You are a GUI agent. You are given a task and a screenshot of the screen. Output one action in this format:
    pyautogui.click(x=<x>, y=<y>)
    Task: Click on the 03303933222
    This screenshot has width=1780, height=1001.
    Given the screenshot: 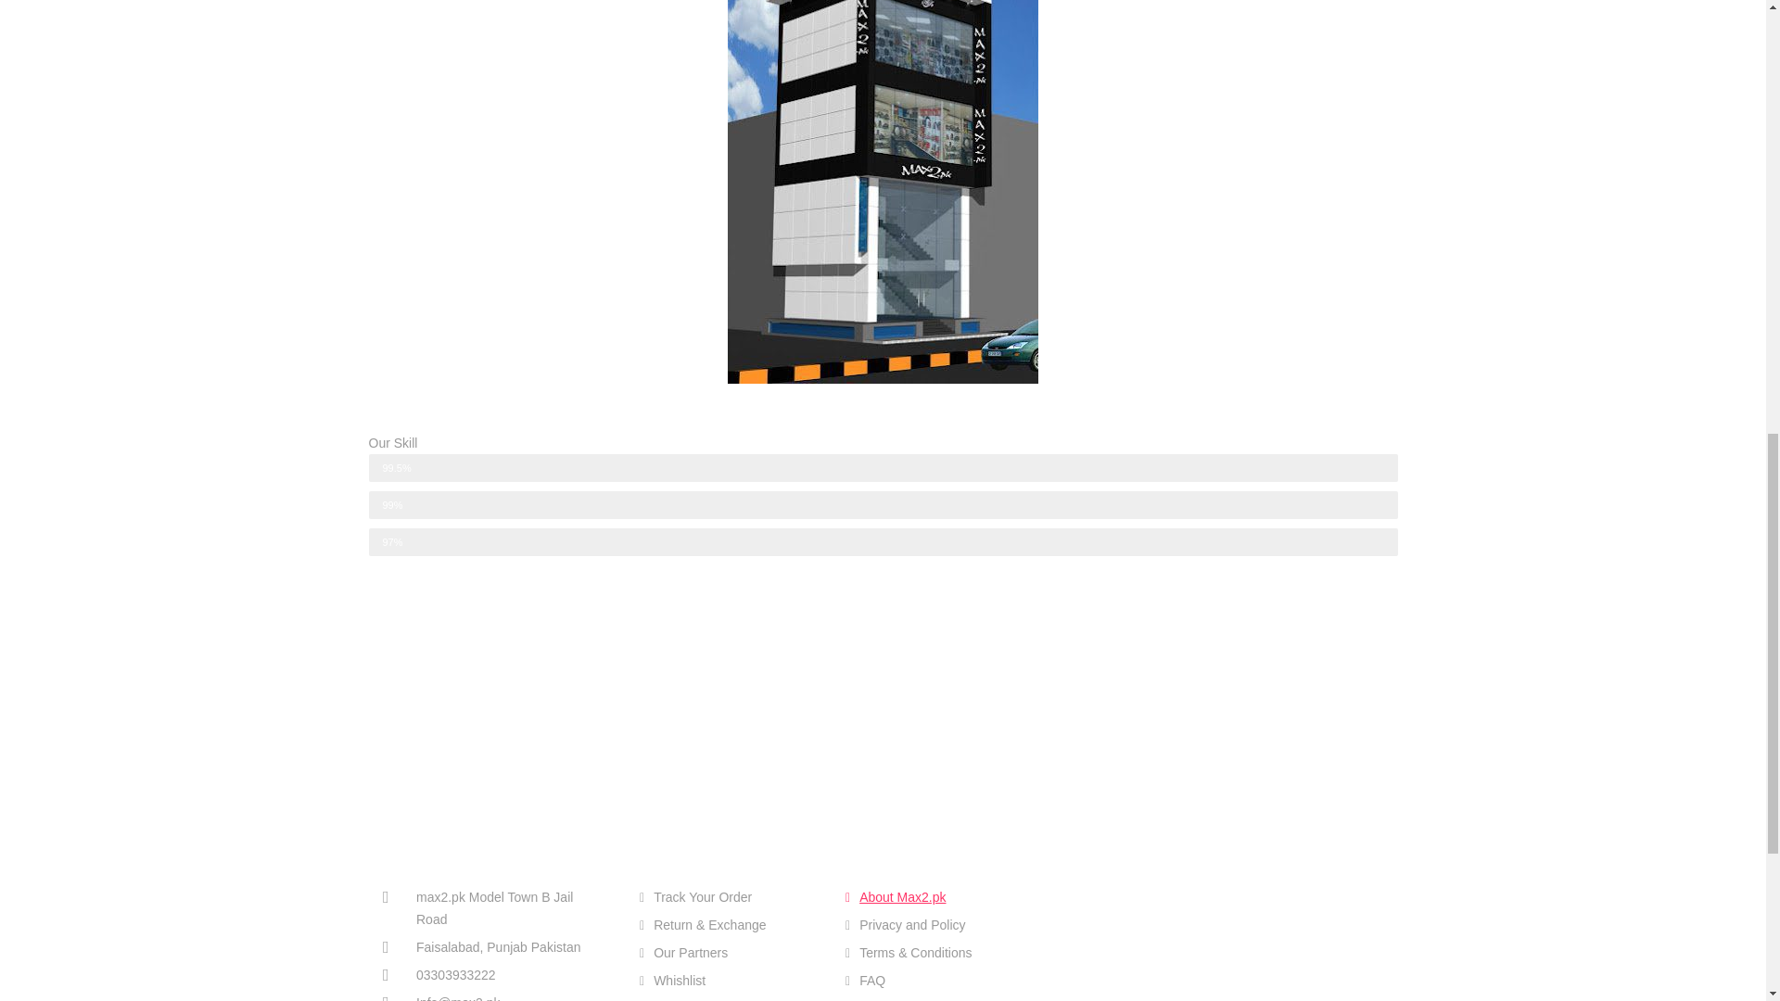 What is the action you would take?
    pyautogui.click(x=493, y=975)
    